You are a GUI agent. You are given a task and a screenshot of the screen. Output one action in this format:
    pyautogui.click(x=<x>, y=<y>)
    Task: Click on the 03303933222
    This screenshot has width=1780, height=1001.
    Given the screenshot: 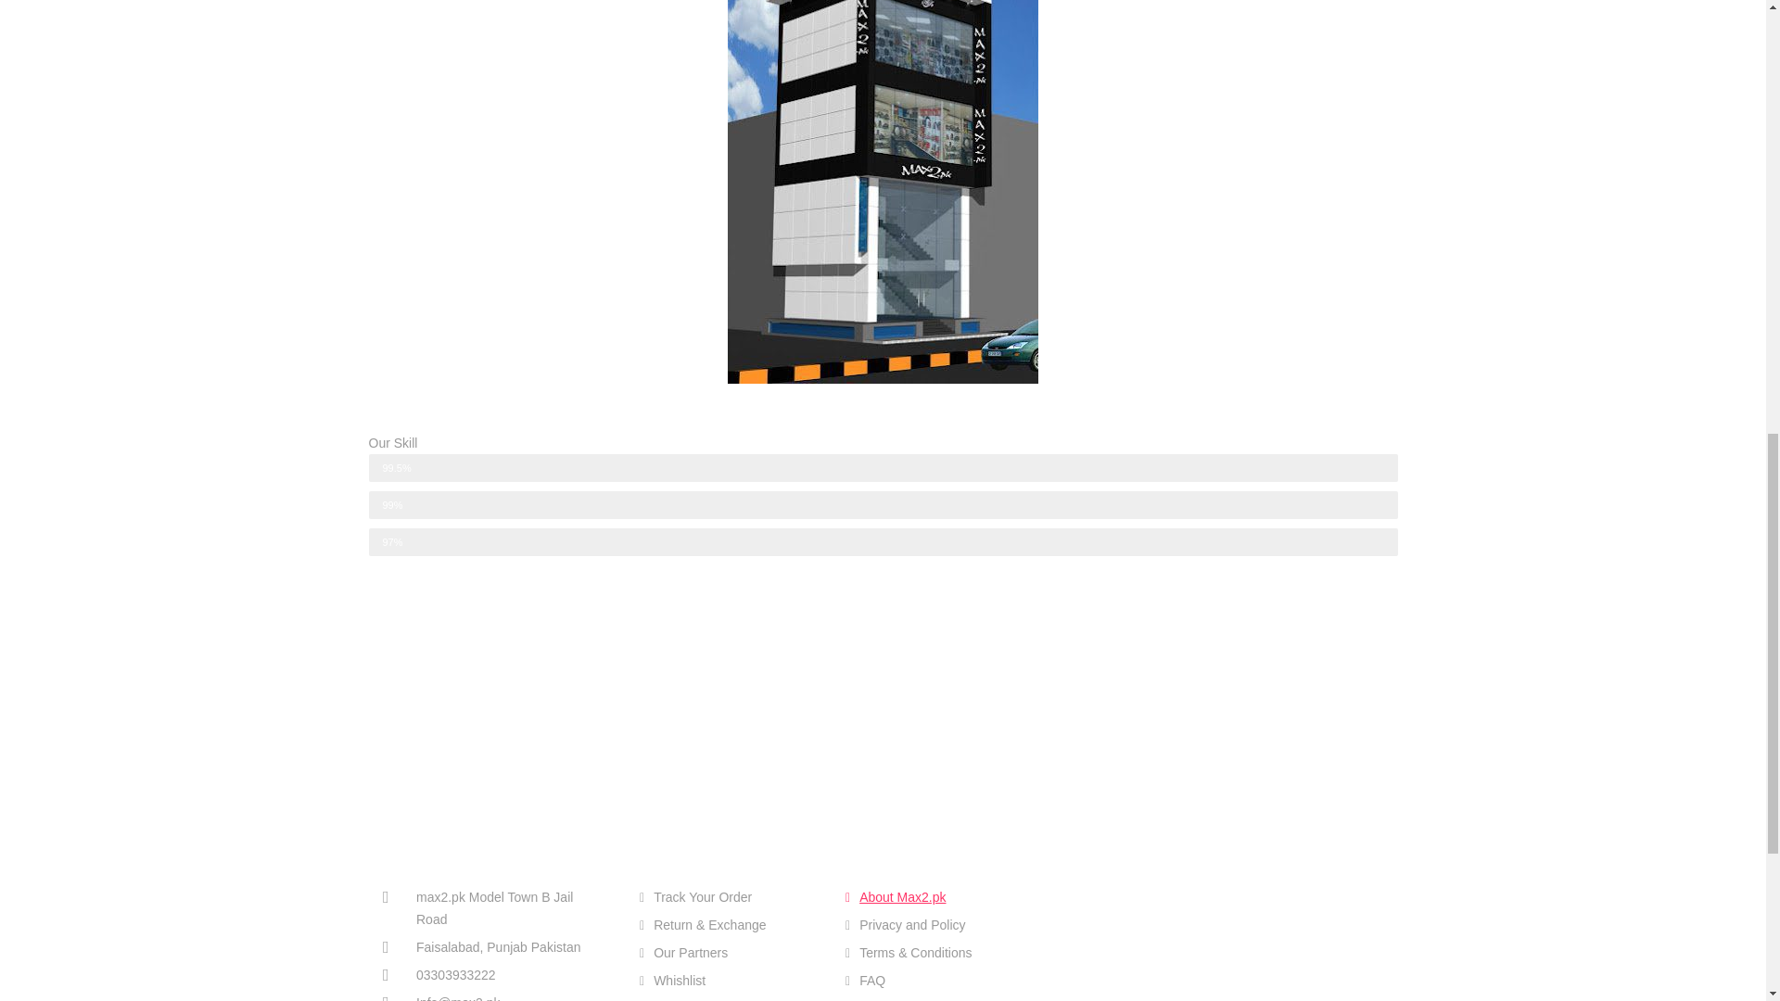 What is the action you would take?
    pyautogui.click(x=493, y=975)
    